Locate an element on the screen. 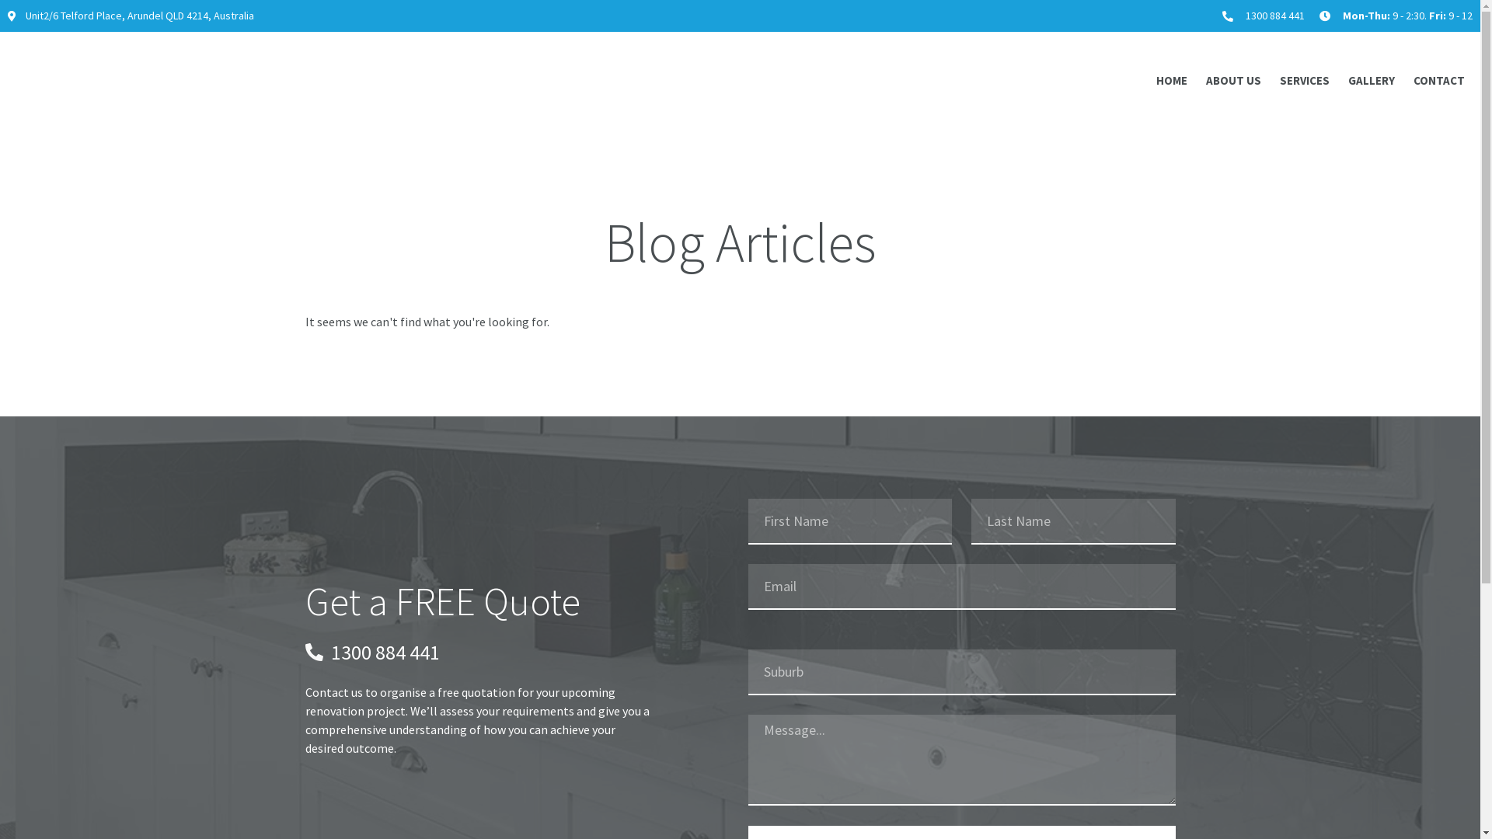 The height and width of the screenshot is (839, 1492). 1300 884 441 is located at coordinates (1262, 16).